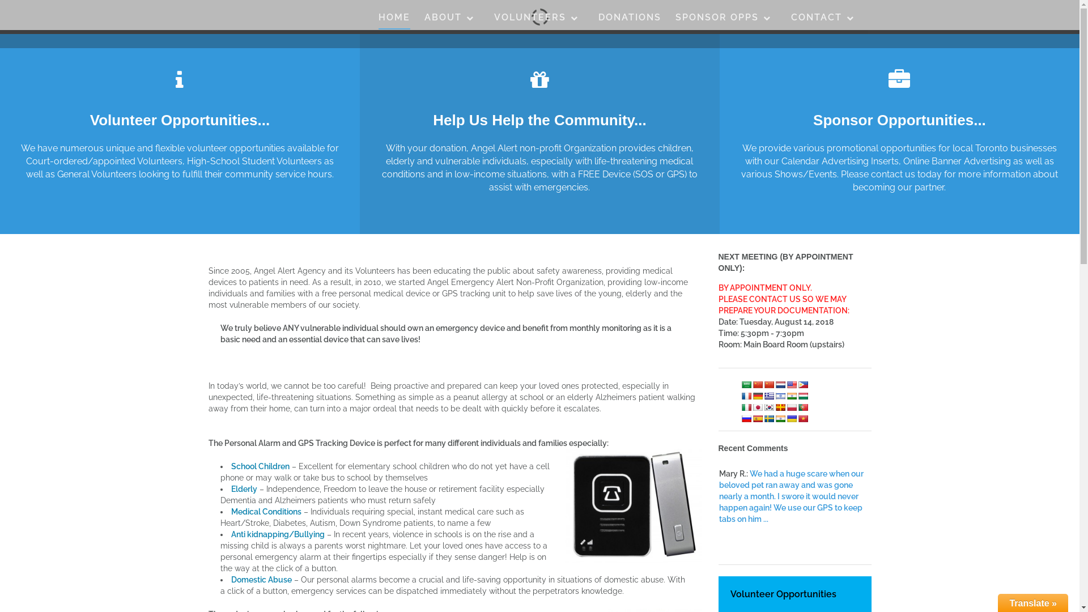 The image size is (1088, 612). What do you see at coordinates (726, 20) in the screenshot?
I see `SPONSOR OPPS` at bounding box center [726, 20].